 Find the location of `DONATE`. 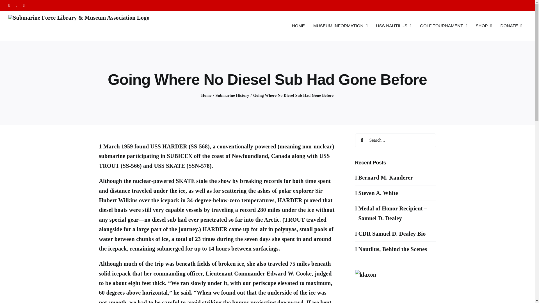

DONATE is located at coordinates (511, 25).